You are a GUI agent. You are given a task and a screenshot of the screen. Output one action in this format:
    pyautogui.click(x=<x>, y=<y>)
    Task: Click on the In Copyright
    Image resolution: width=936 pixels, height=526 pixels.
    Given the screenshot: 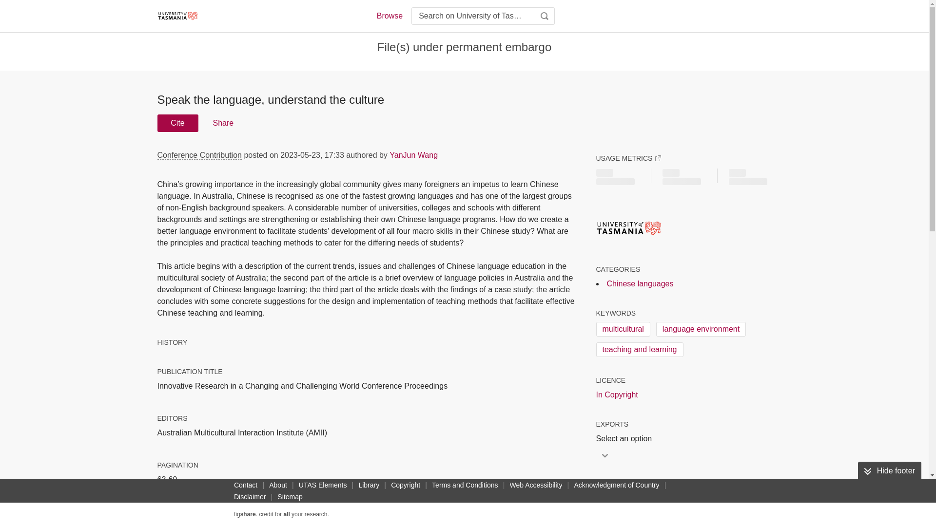 What is the action you would take?
    pyautogui.click(x=616, y=394)
    